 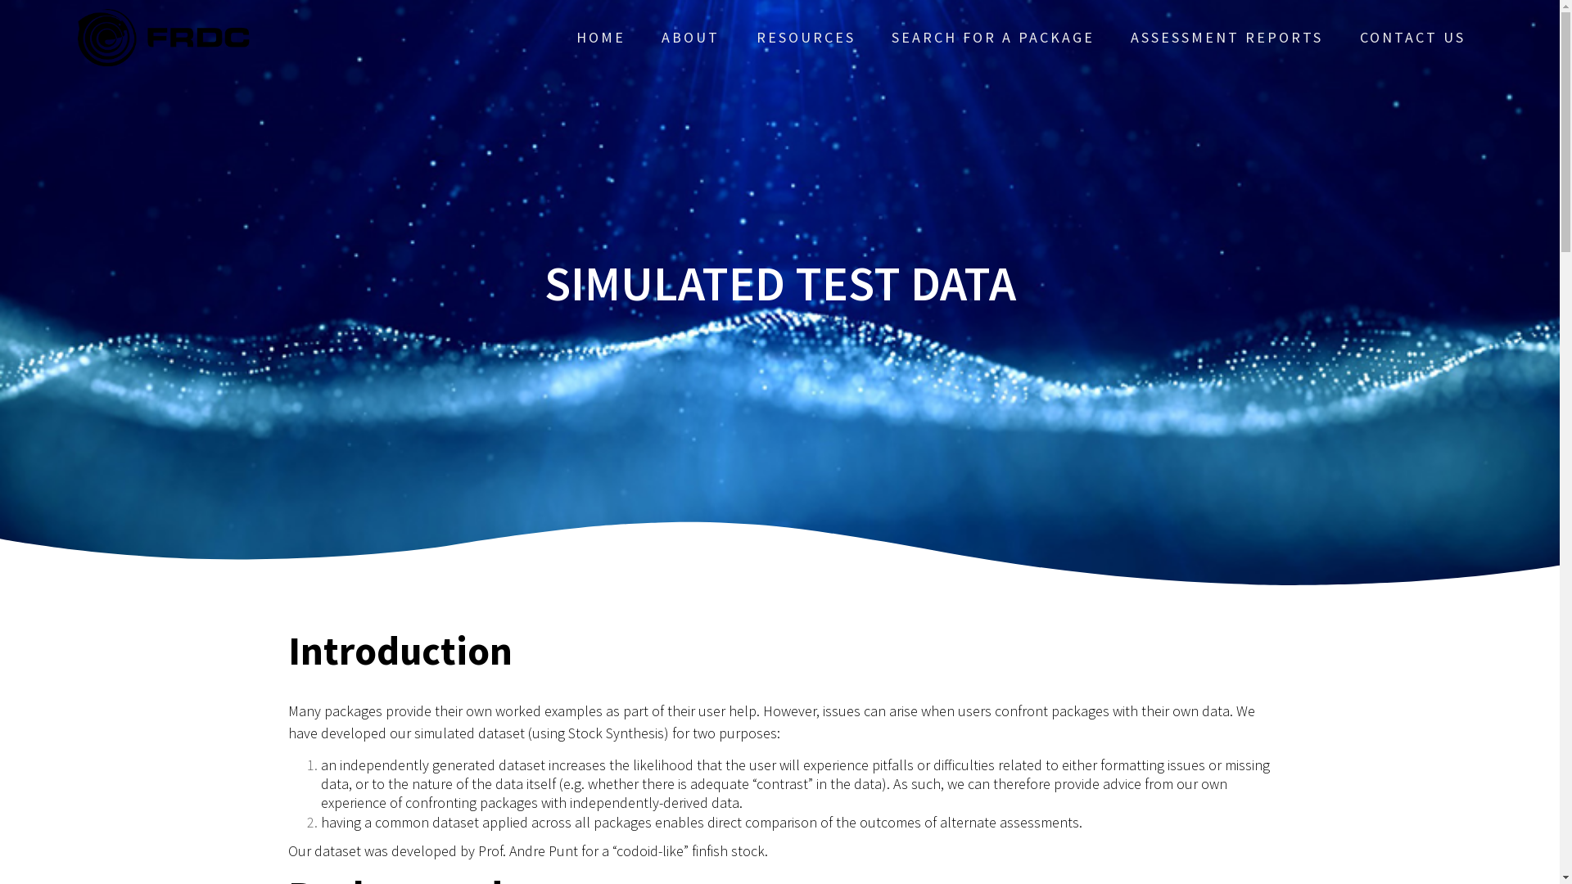 What do you see at coordinates (1413, 38) in the screenshot?
I see `CONTACT US` at bounding box center [1413, 38].